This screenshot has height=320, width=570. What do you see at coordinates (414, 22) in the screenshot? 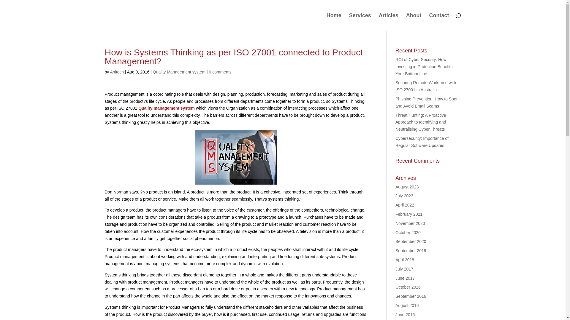
I see `About` at bounding box center [414, 22].